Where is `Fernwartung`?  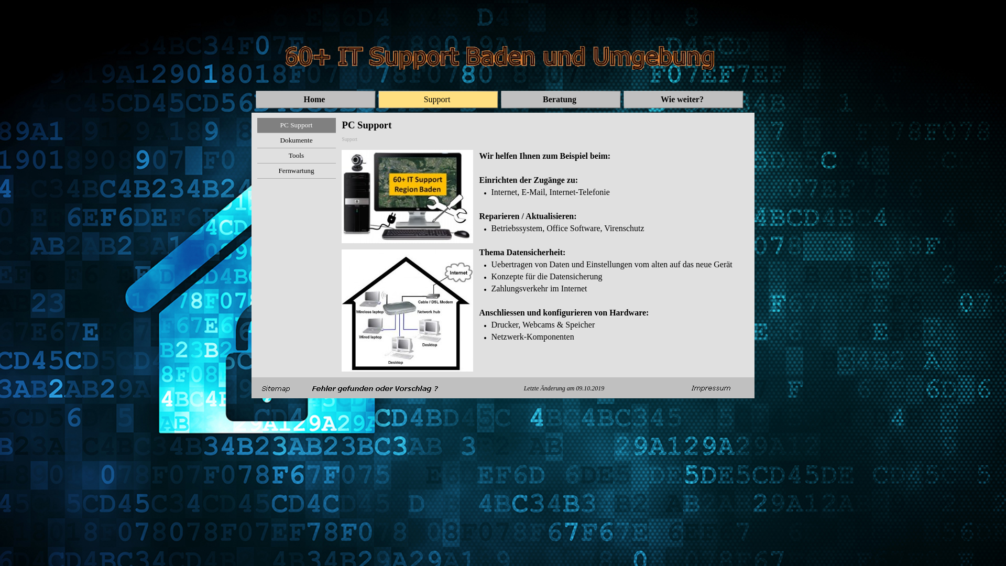 Fernwartung is located at coordinates (296, 171).